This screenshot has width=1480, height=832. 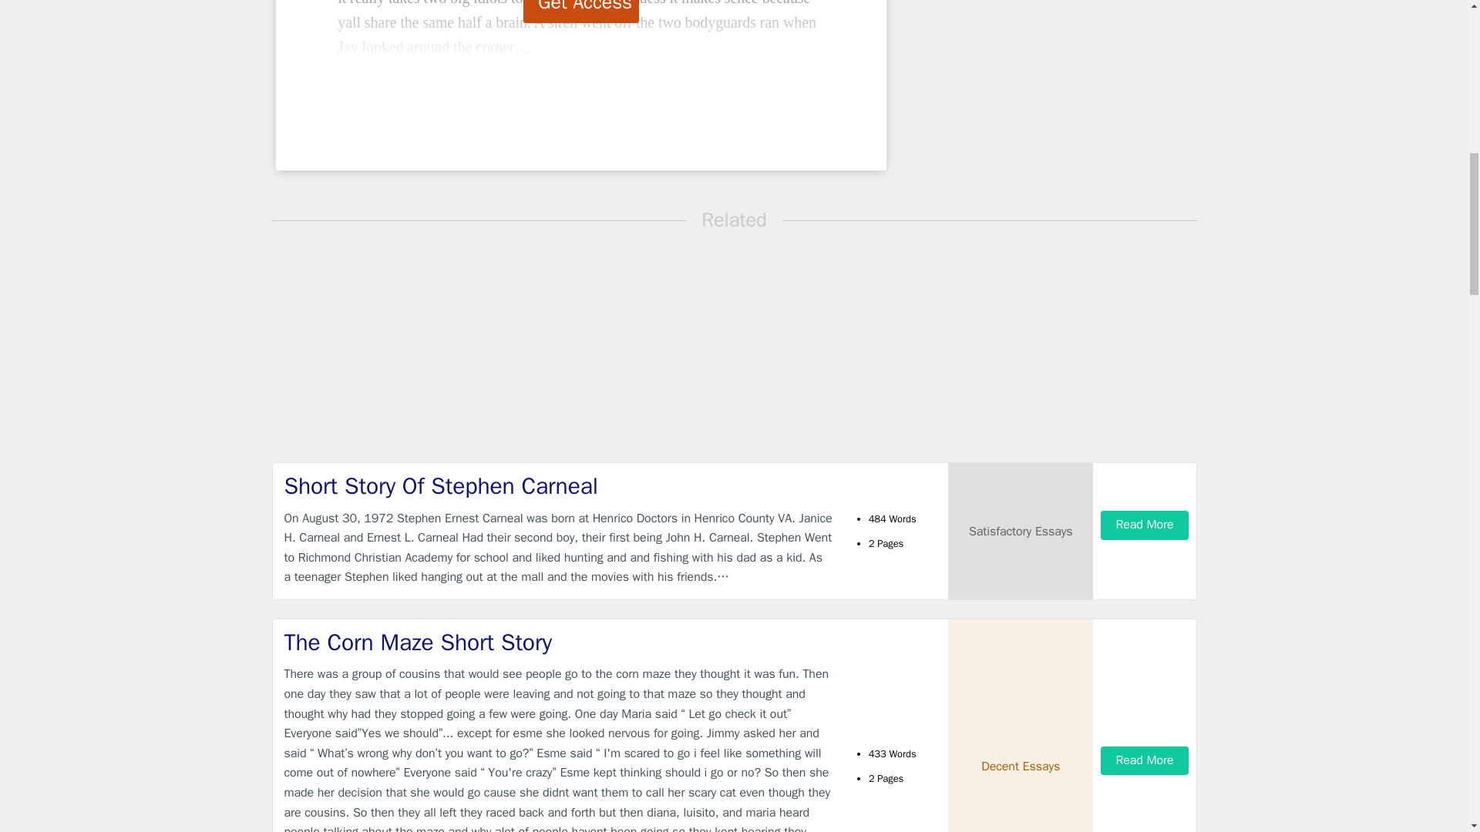 What do you see at coordinates (1144, 760) in the screenshot?
I see `Read More` at bounding box center [1144, 760].